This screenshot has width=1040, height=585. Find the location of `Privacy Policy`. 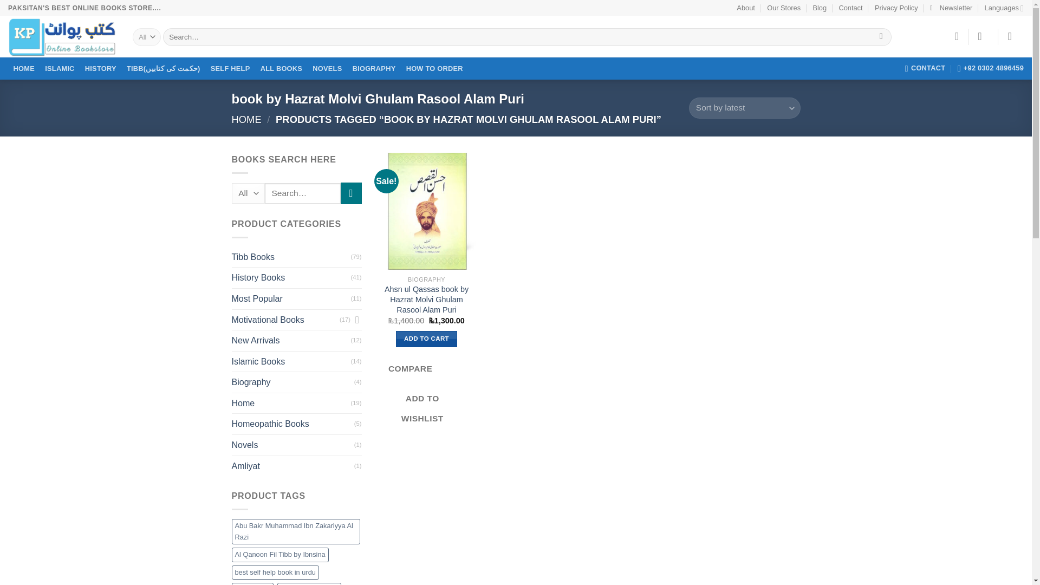

Privacy Policy is located at coordinates (896, 8).